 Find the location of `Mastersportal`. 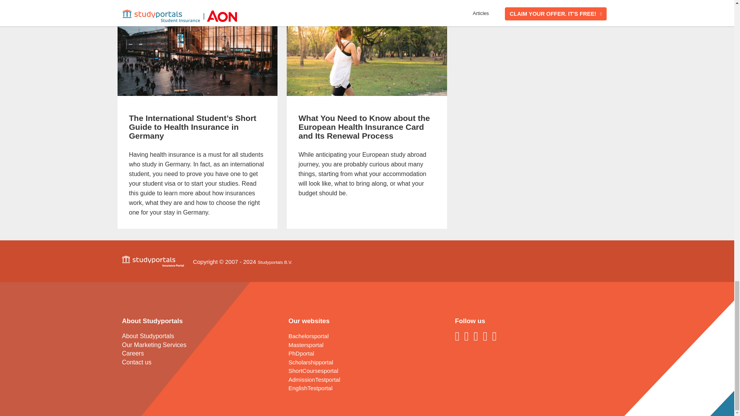

Mastersportal is located at coordinates (306, 344).